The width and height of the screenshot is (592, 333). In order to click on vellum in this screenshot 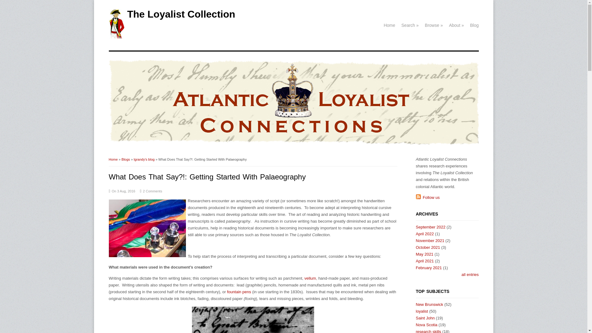, I will do `click(310, 278)`.